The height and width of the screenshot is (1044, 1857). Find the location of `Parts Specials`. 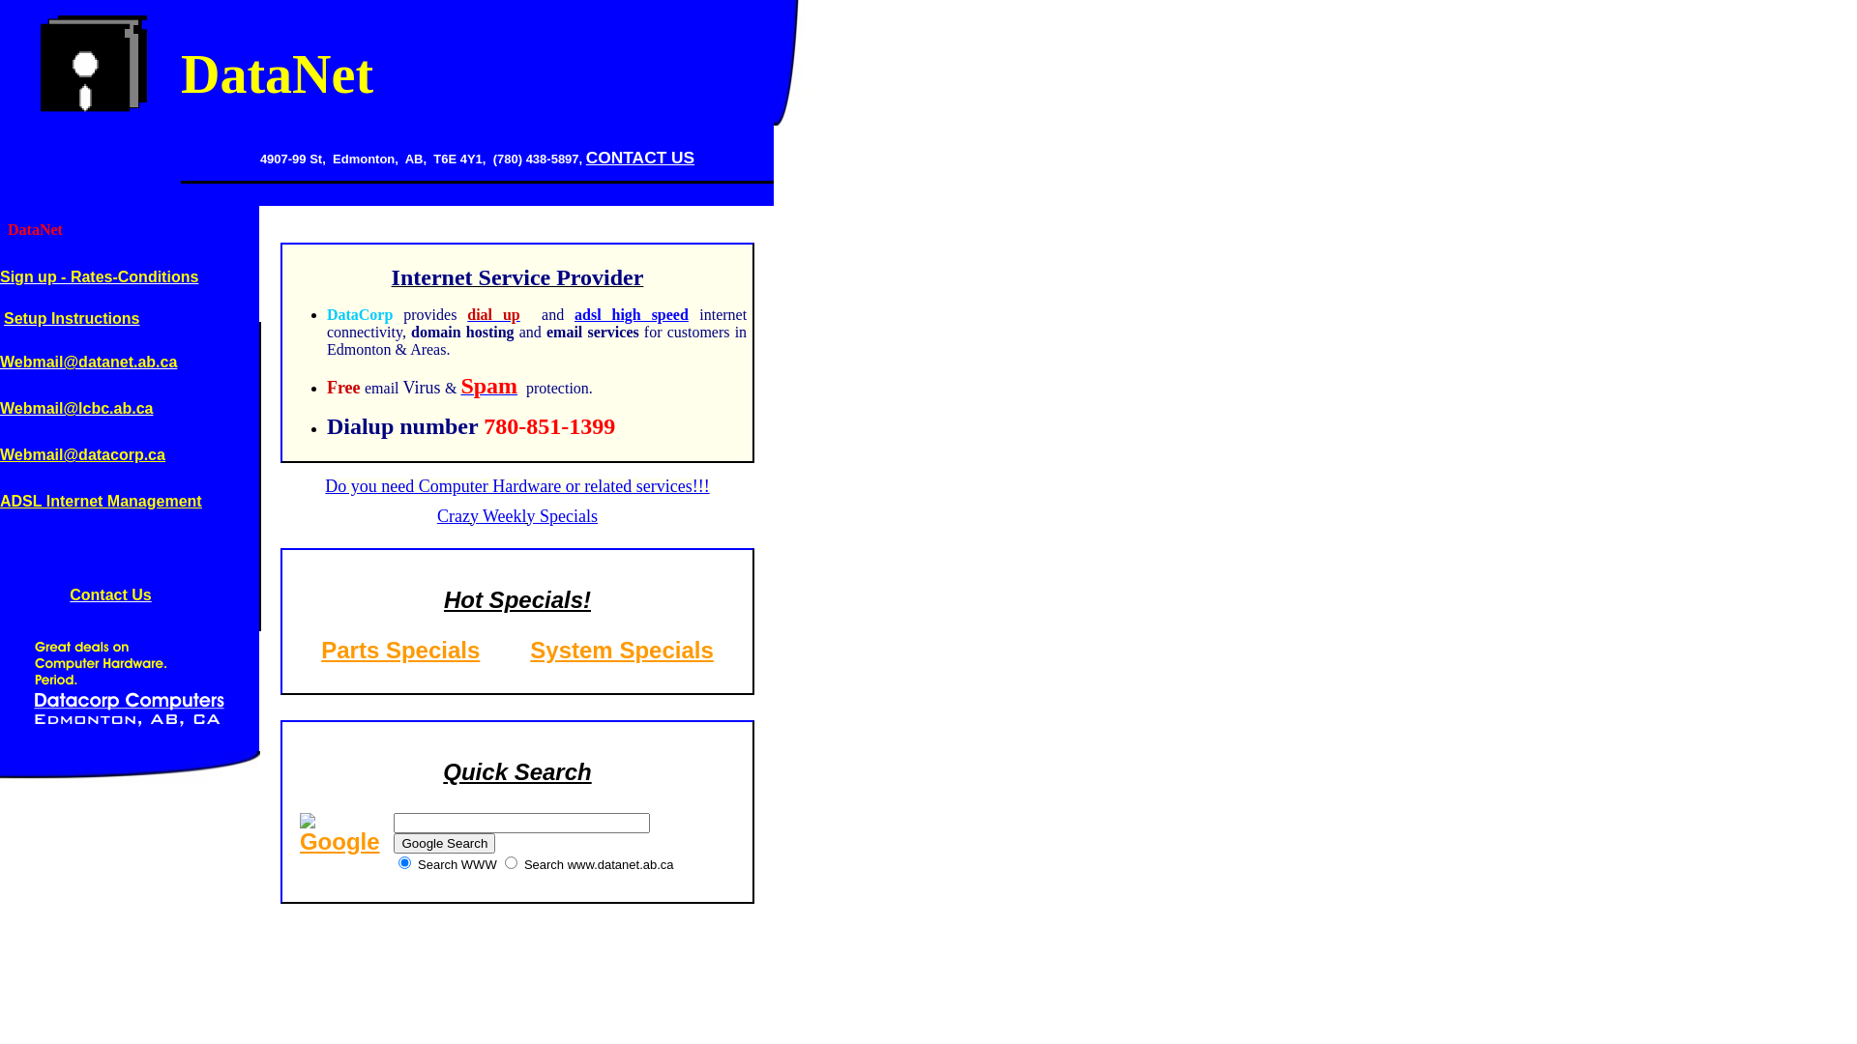

Parts Specials is located at coordinates (400, 650).